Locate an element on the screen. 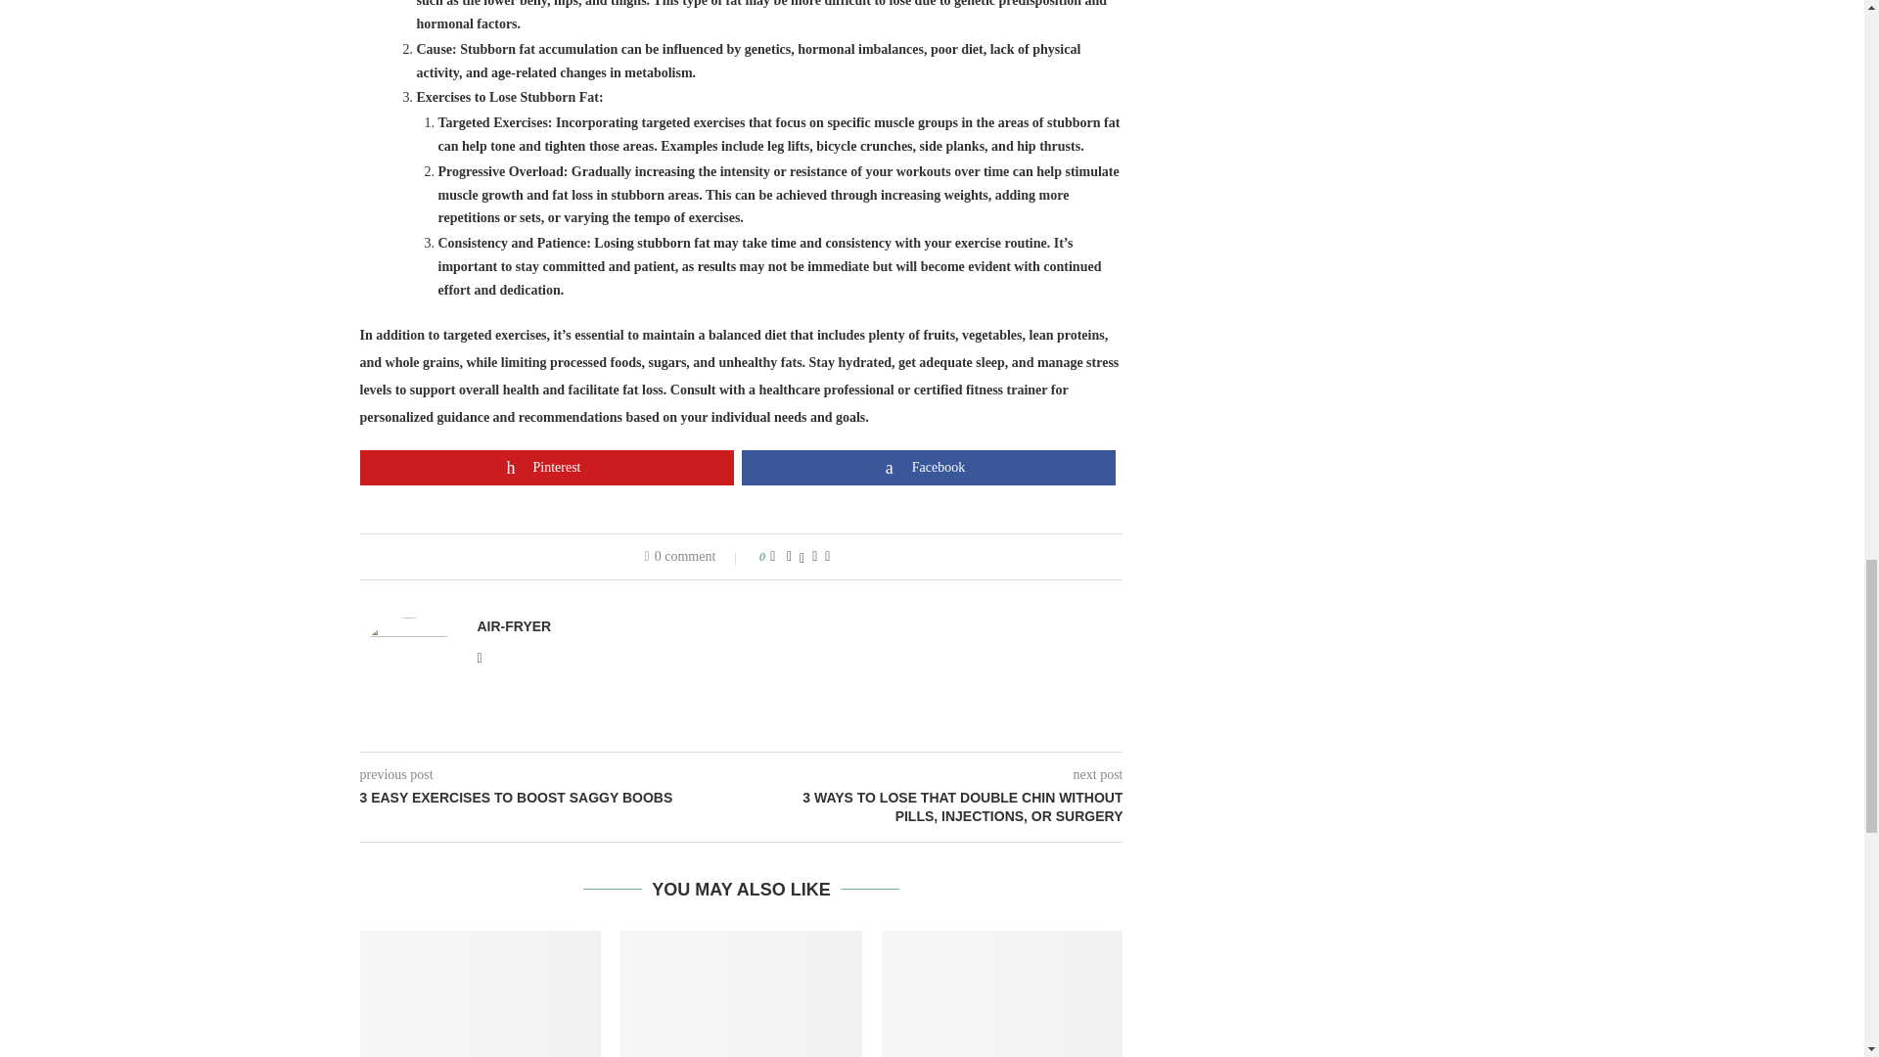 The image size is (1879, 1057). Author Air-fryer is located at coordinates (515, 626).